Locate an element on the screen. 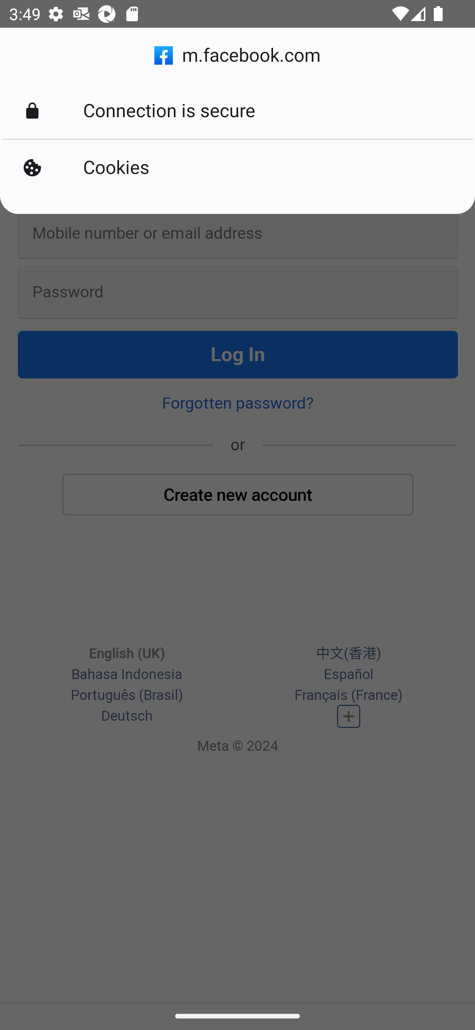 The width and height of the screenshot is (475, 1030). m.facebook.com is located at coordinates (237, 55).